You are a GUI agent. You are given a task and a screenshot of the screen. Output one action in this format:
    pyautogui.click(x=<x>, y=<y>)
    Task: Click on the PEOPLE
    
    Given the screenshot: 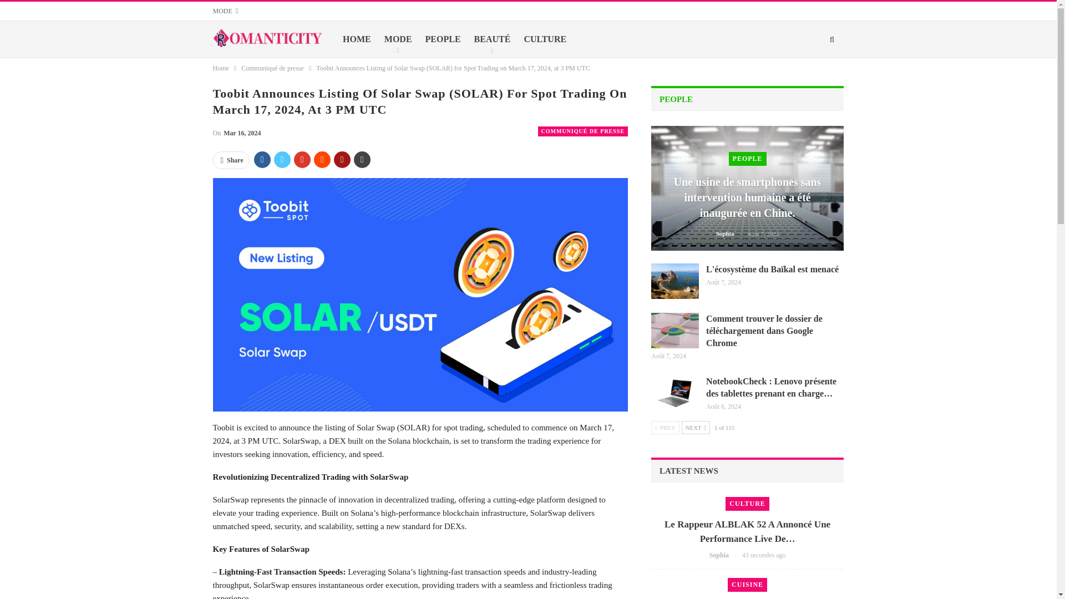 What is the action you would take?
    pyautogui.click(x=443, y=39)
    